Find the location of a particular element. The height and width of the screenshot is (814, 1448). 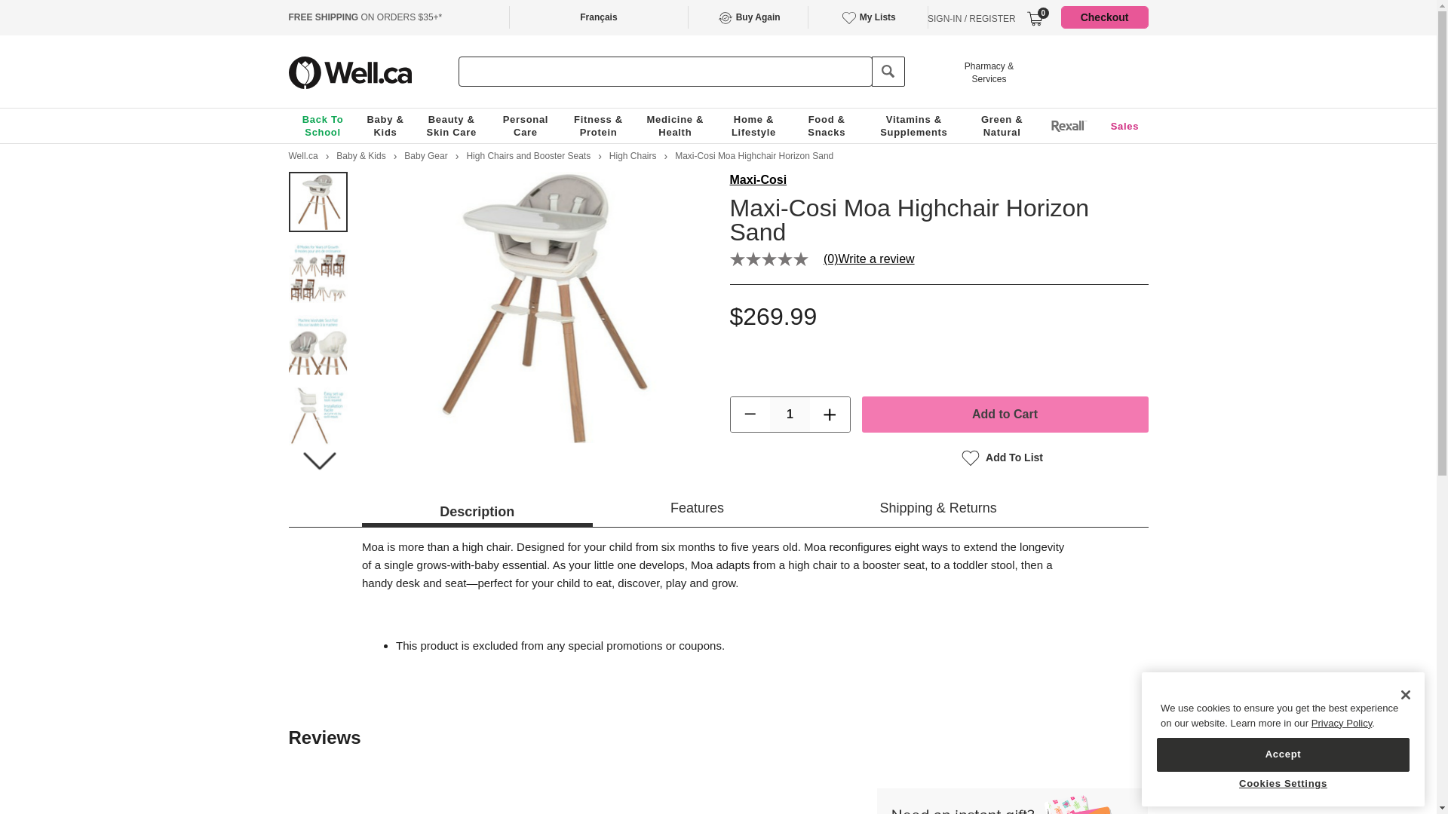

1 is located at coordinates (790, 415).